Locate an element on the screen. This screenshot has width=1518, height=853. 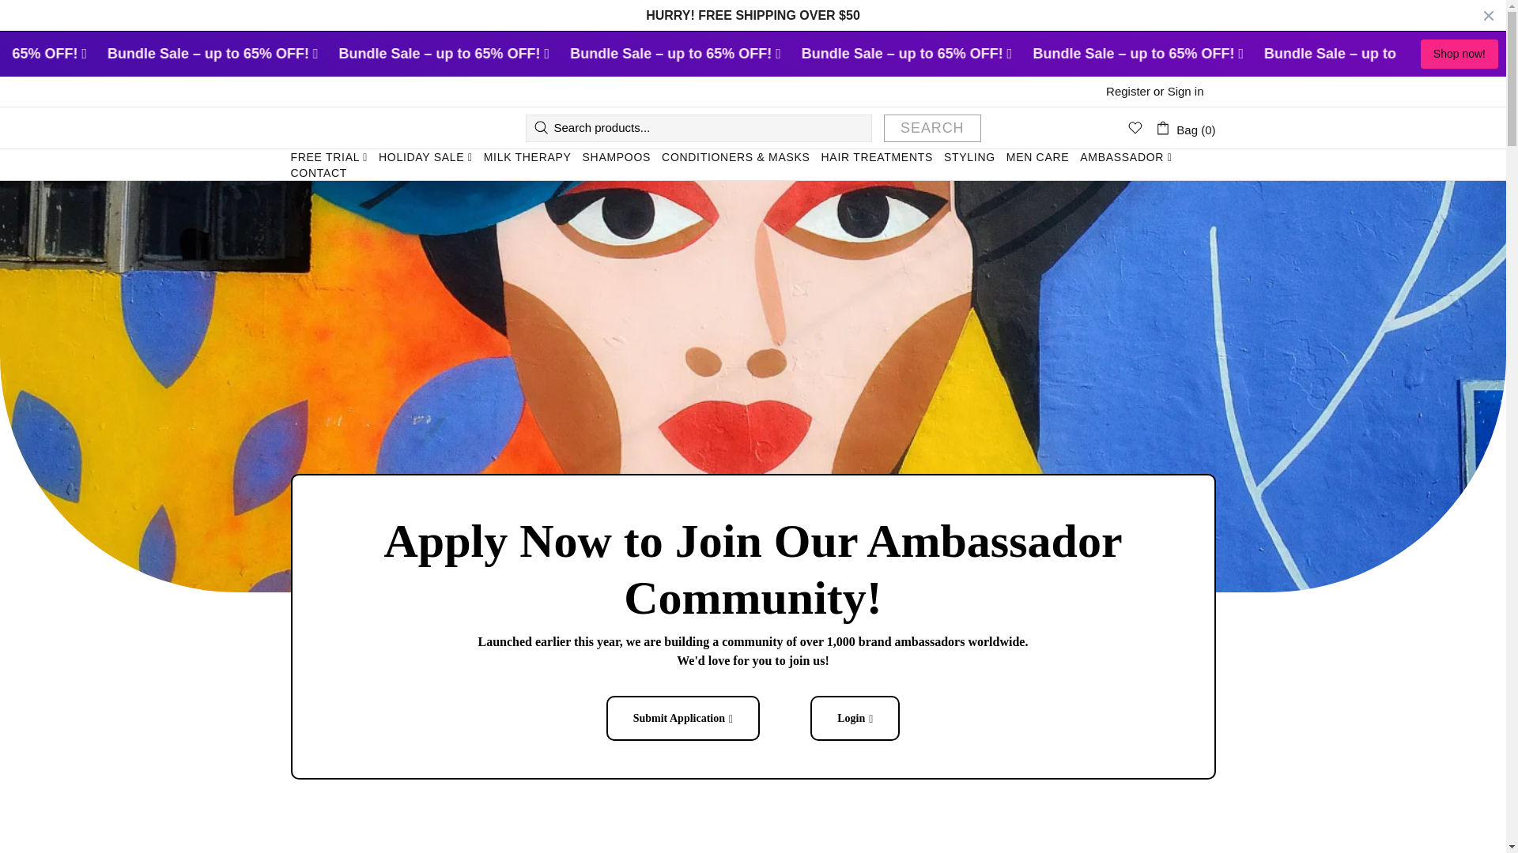
Payment is located at coordinates (473, 578).